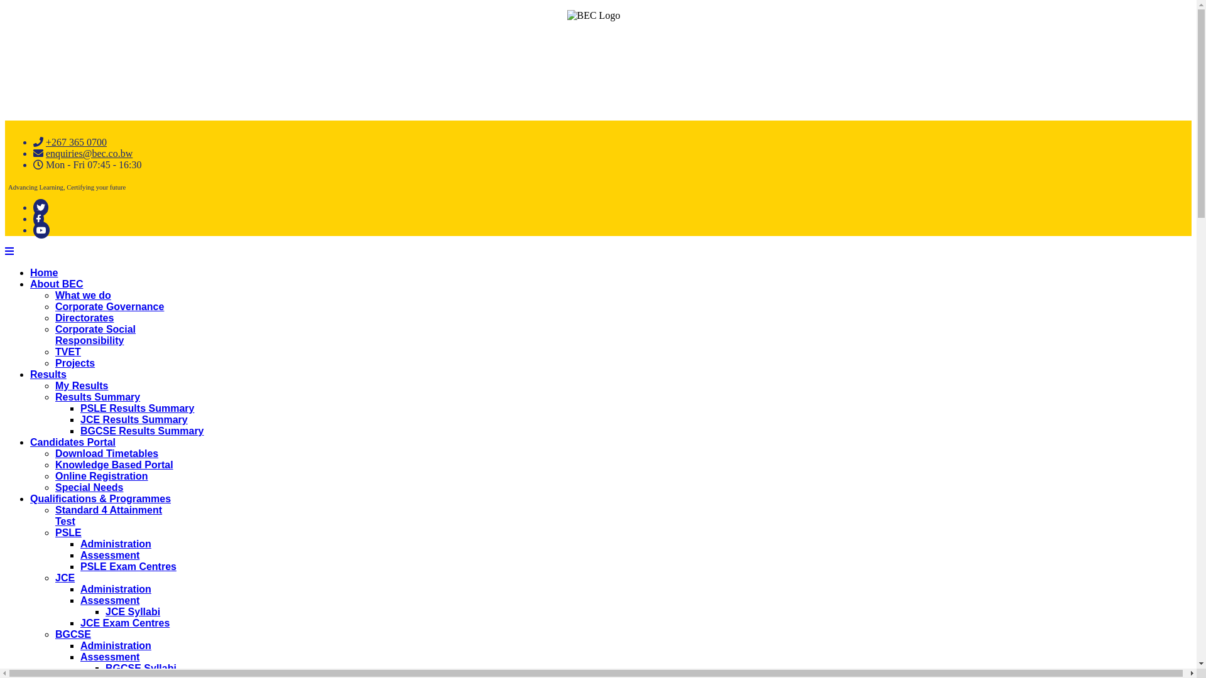 Image resolution: width=1206 pixels, height=678 pixels. I want to click on Online Registration, so click(102, 476).